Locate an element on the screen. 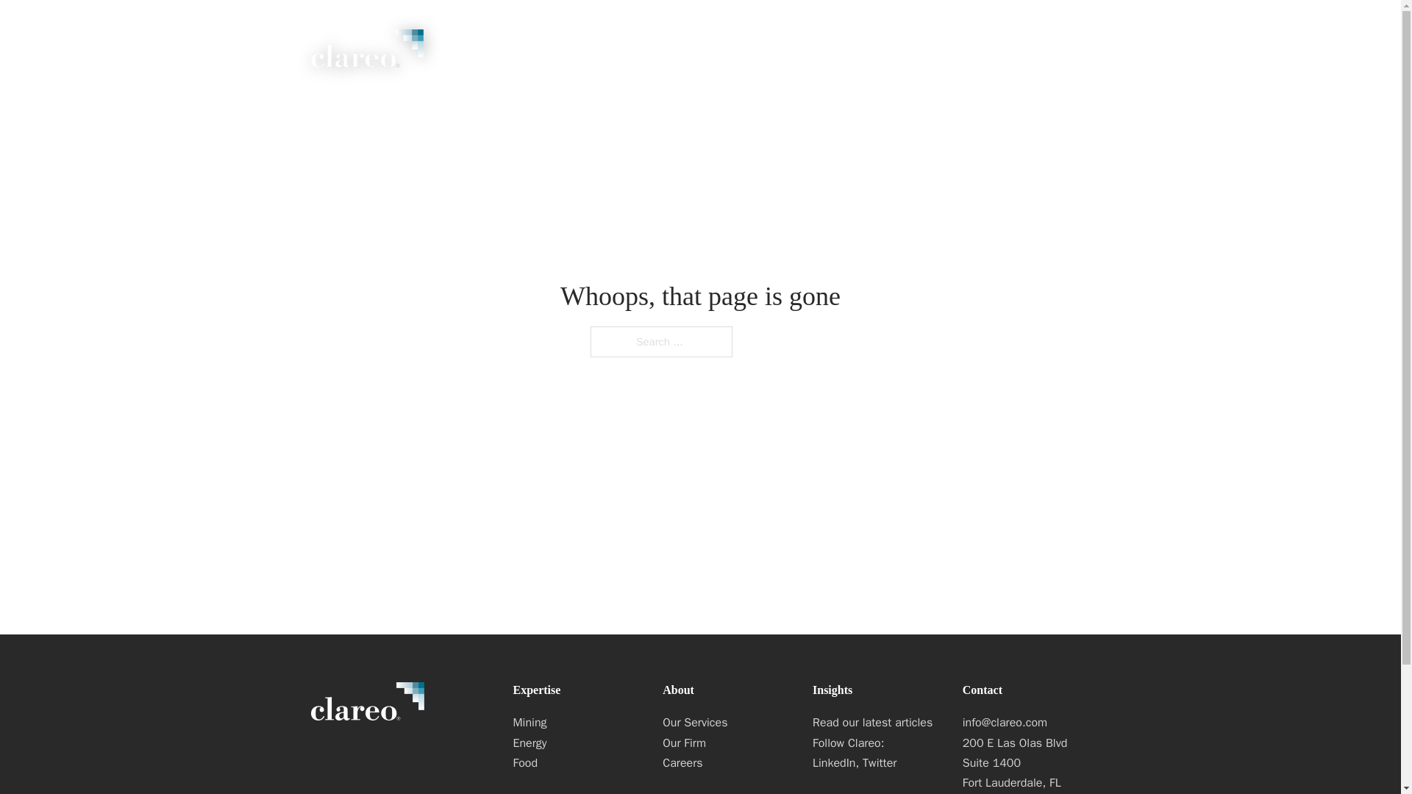  Our Services is located at coordinates (727, 722).